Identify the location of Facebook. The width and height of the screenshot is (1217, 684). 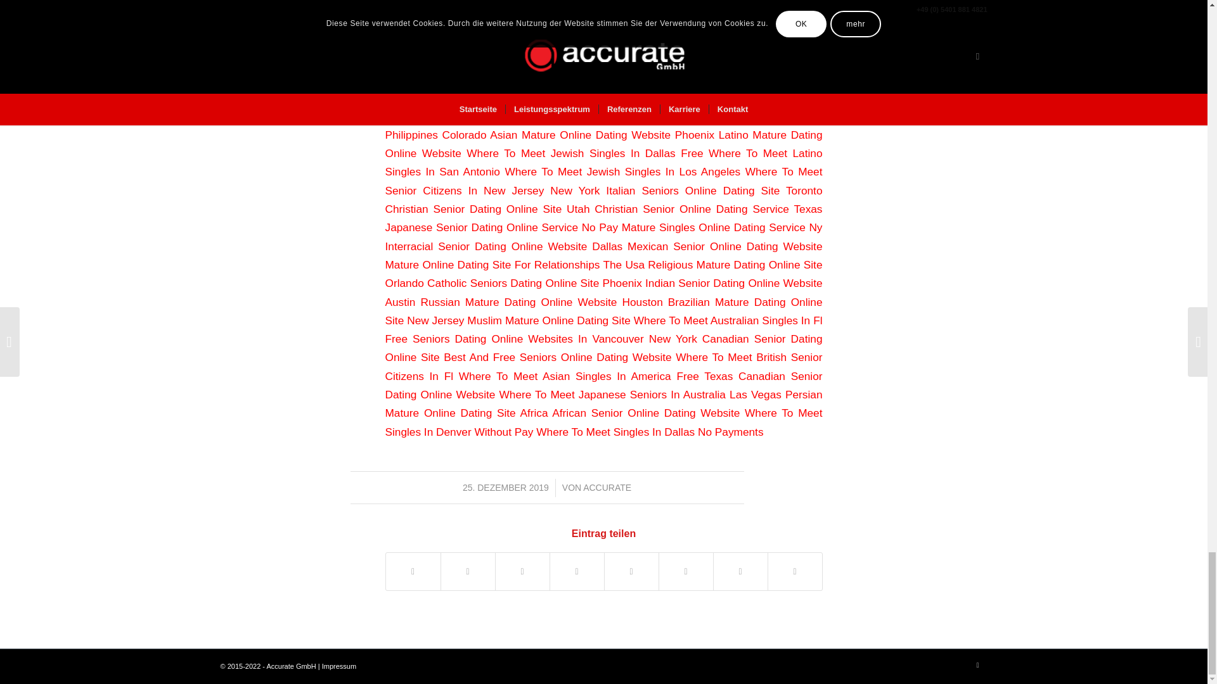
(977, 664).